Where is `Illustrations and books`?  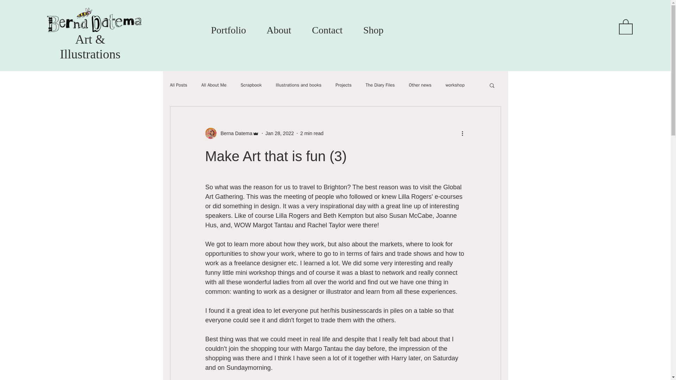 Illustrations and books is located at coordinates (299, 85).